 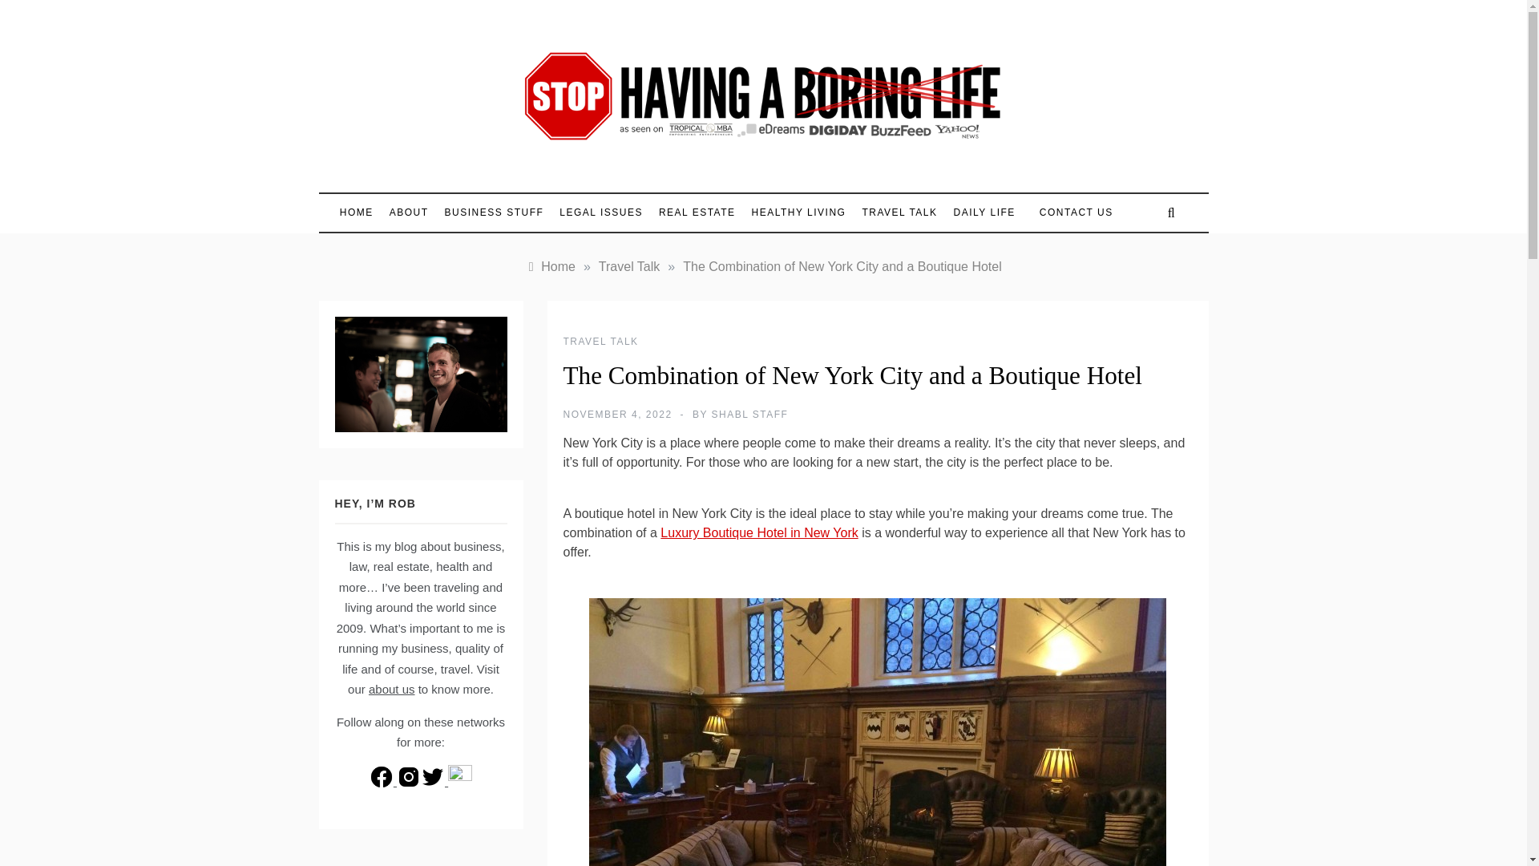 What do you see at coordinates (361, 212) in the screenshot?
I see `HOME` at bounding box center [361, 212].